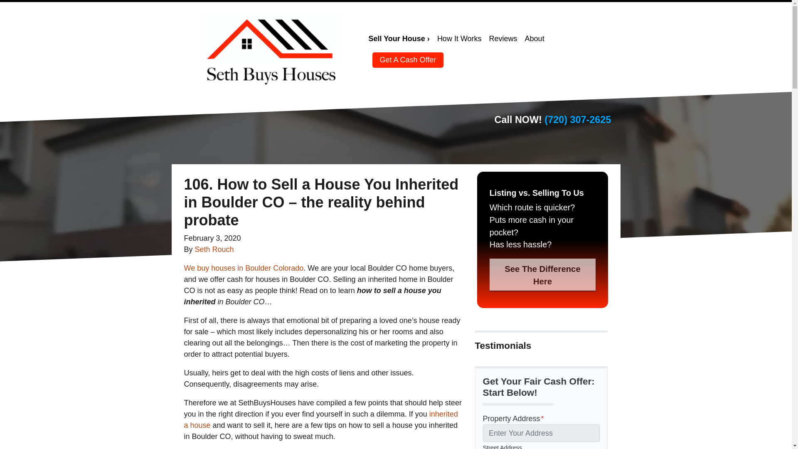  What do you see at coordinates (542, 275) in the screenshot?
I see `See The Difference Here` at bounding box center [542, 275].